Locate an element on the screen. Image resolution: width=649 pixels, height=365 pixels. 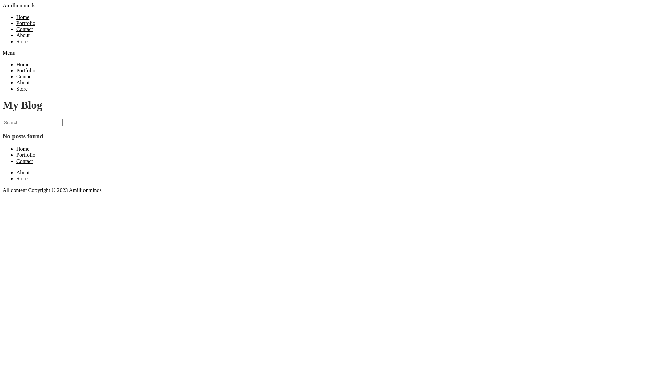
Home is located at coordinates (23, 64).